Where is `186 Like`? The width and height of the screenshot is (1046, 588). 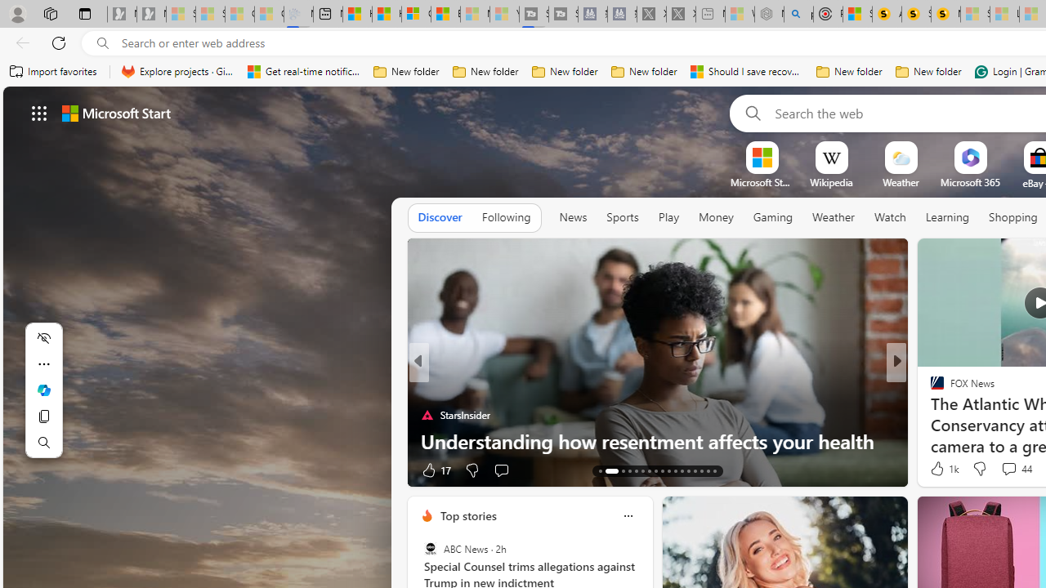
186 Like is located at coordinates (941, 469).